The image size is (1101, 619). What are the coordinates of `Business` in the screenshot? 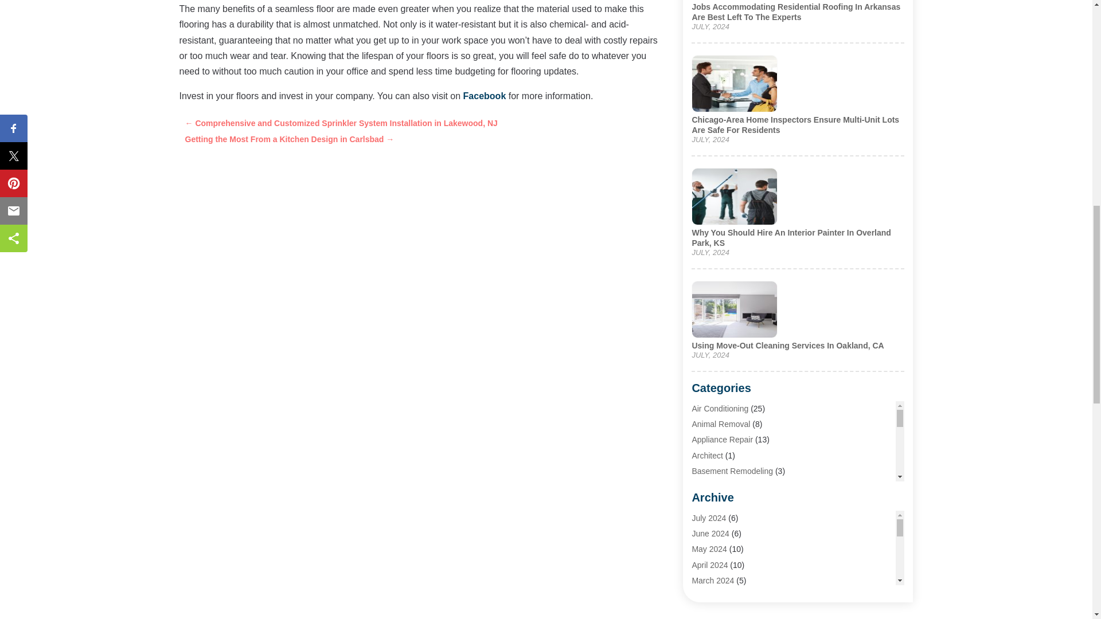 It's located at (708, 518).